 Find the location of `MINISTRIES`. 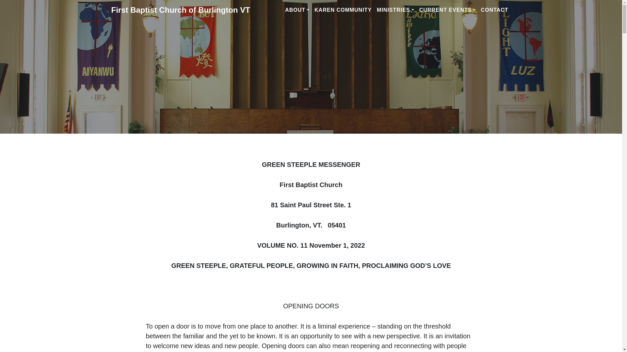

MINISTRIES is located at coordinates (395, 10).